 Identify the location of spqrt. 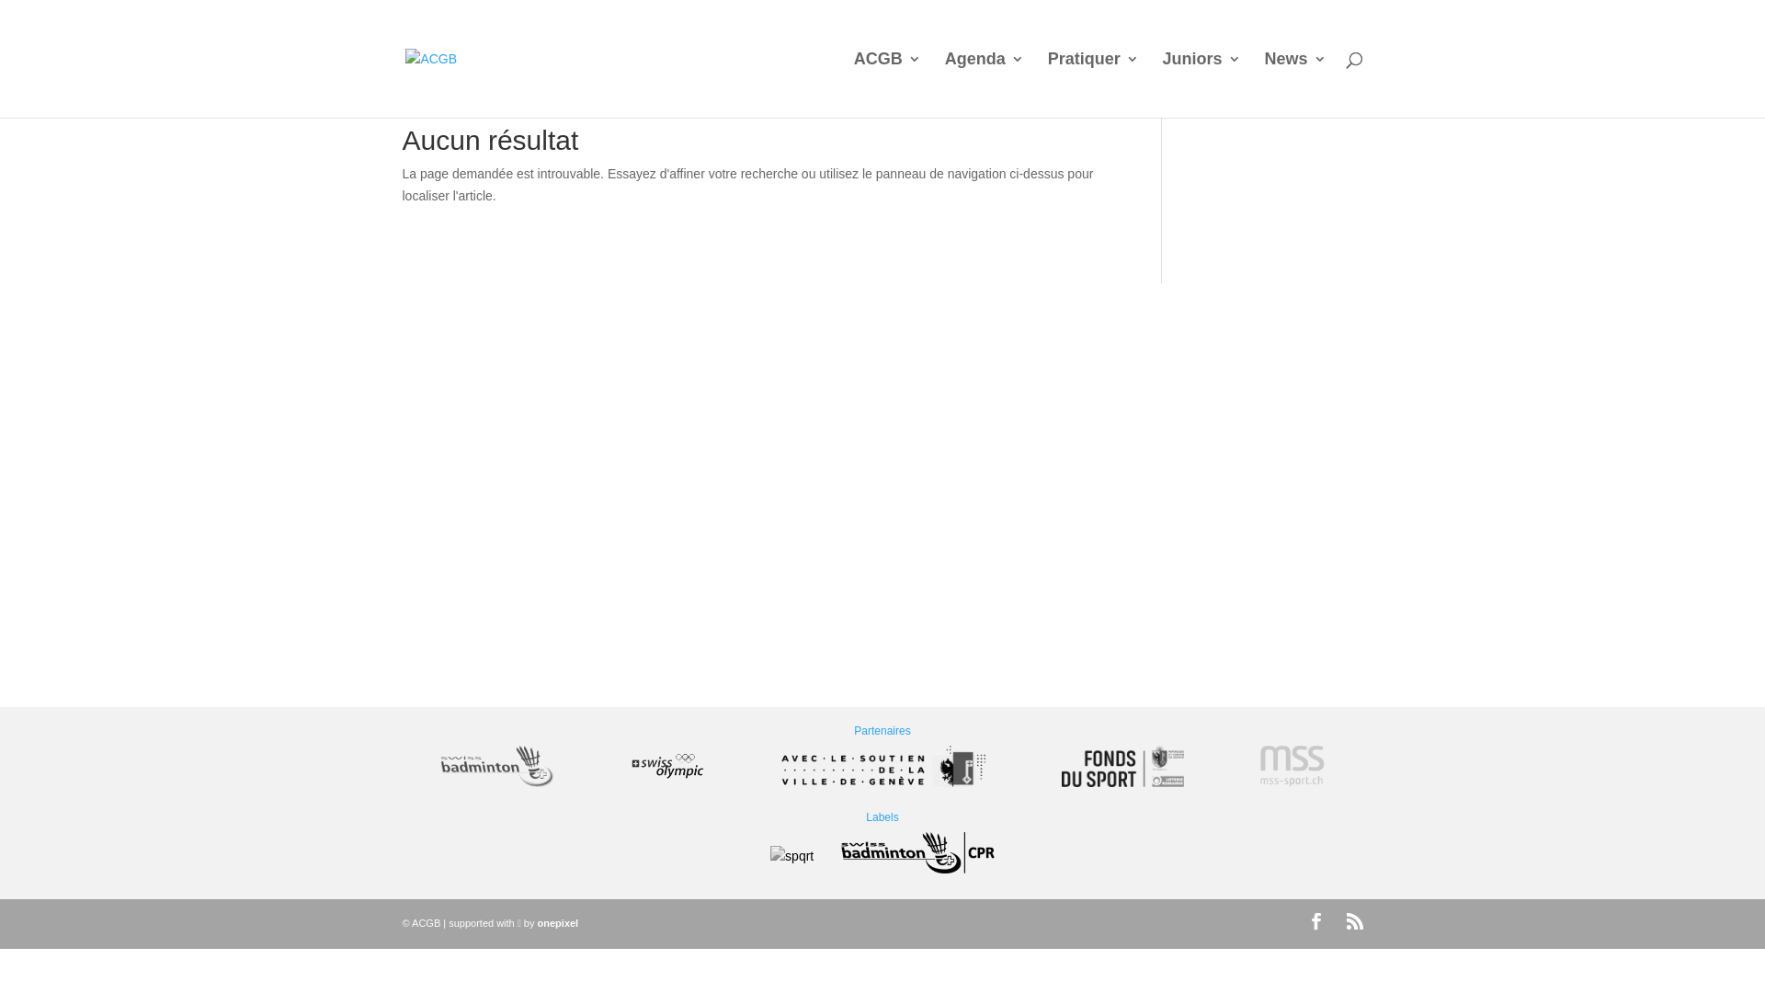
(792, 857).